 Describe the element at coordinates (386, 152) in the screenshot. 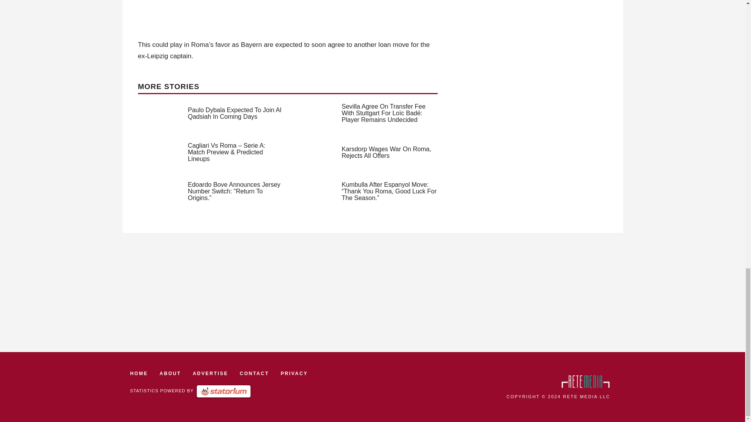

I see `Karsdorp Wages War On Roma, Rejects All Offers` at that location.